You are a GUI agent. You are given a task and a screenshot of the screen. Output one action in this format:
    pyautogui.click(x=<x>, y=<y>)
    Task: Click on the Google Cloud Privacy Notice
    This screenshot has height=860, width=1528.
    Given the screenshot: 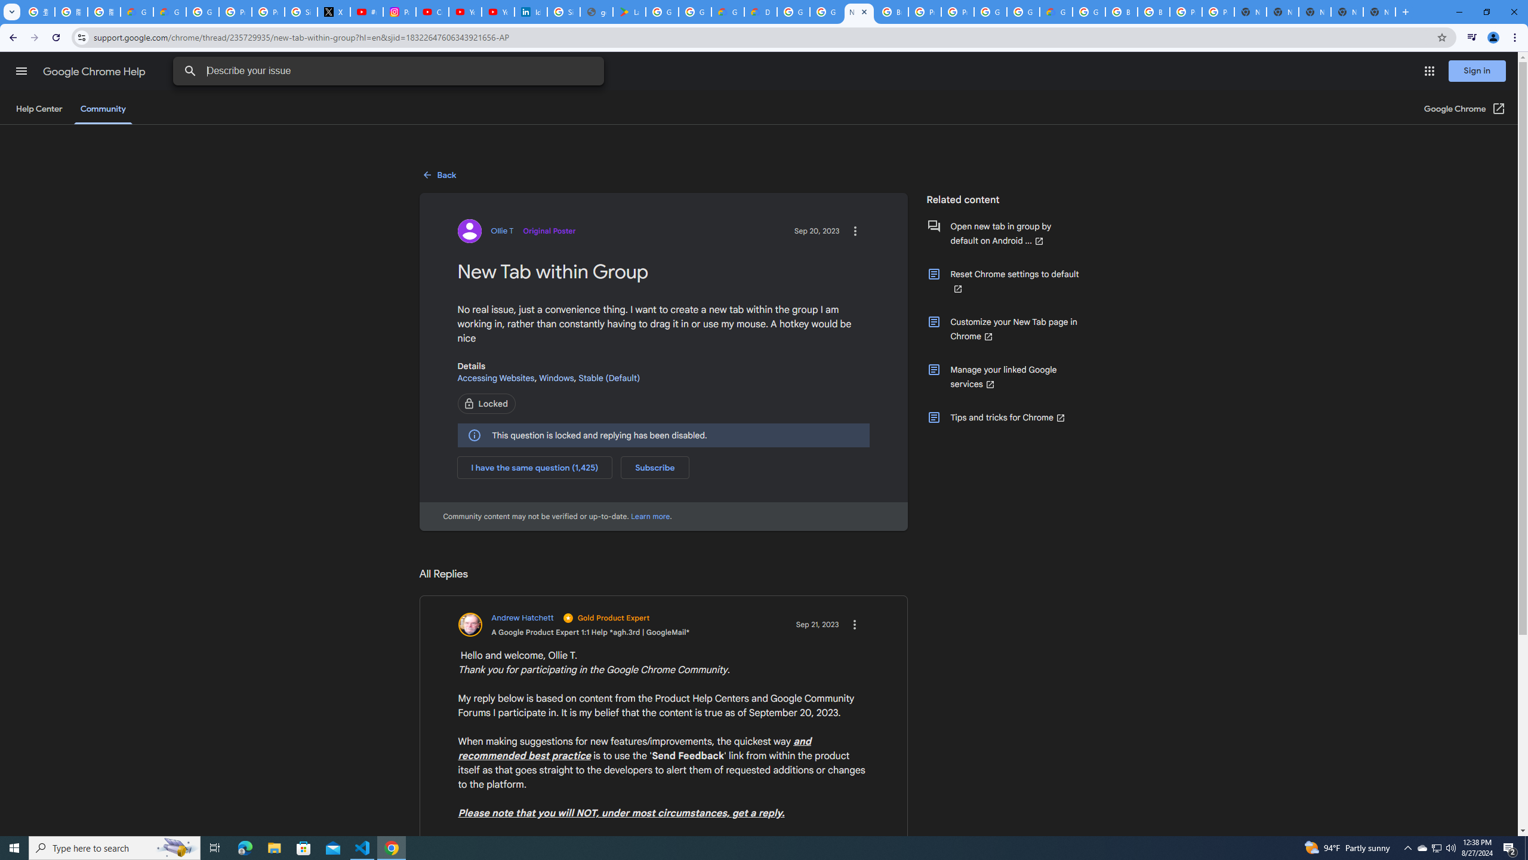 What is the action you would take?
    pyautogui.click(x=170, y=12)
    